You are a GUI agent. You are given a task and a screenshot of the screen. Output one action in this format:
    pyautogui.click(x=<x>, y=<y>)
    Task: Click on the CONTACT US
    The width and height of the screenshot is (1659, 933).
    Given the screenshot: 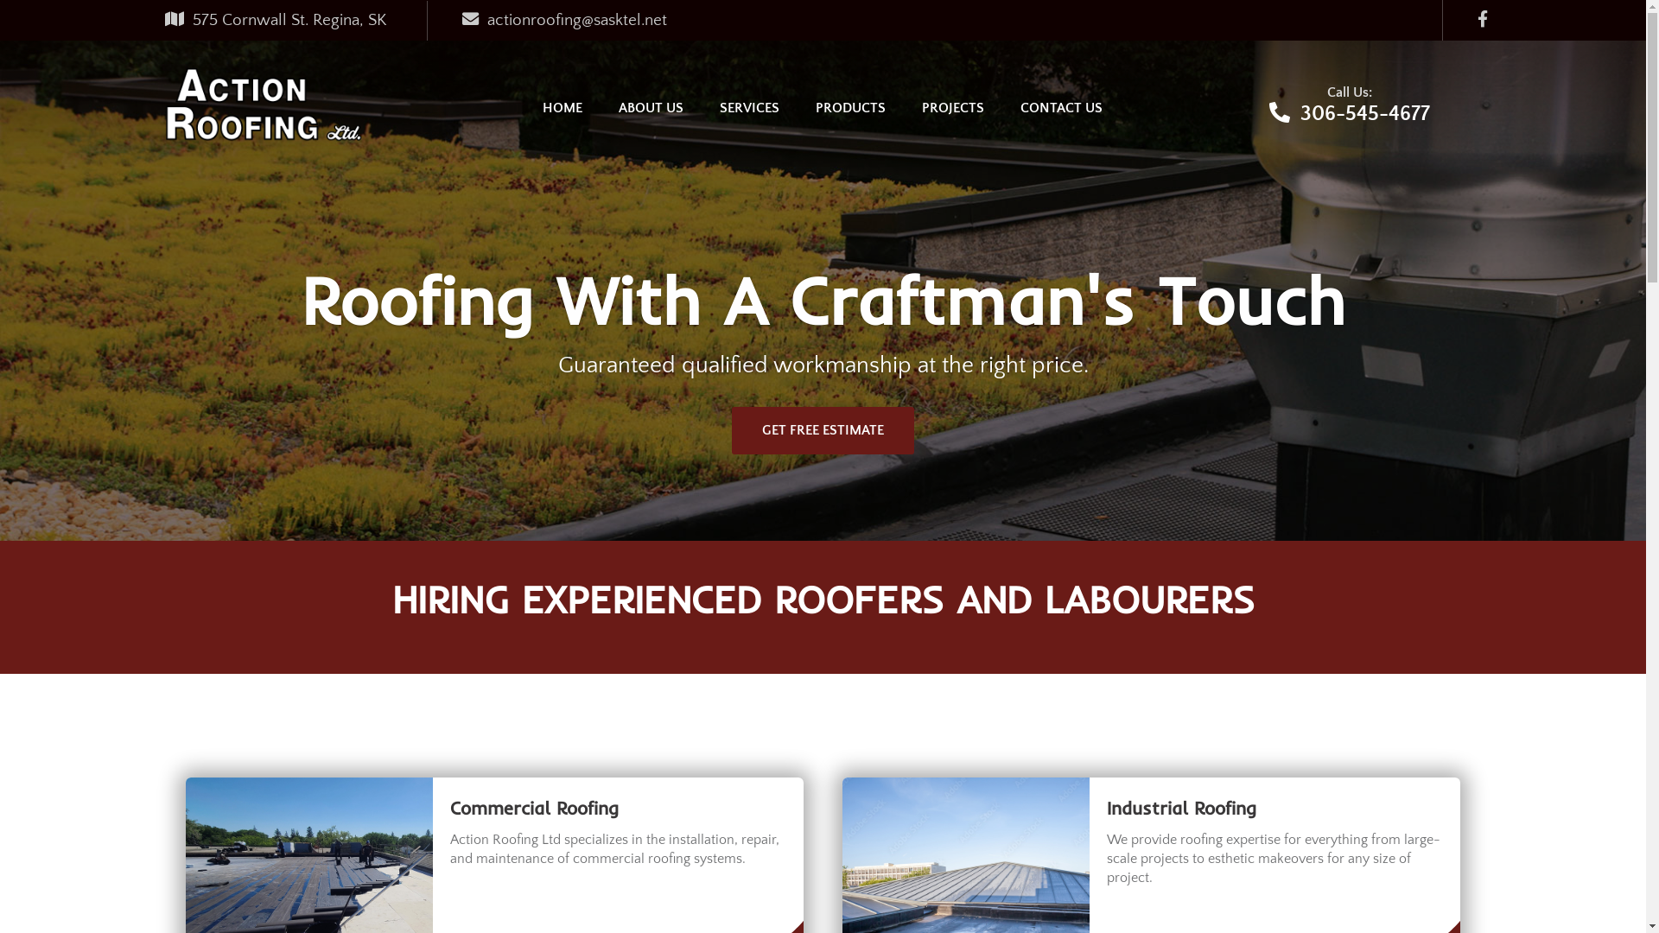 What is the action you would take?
    pyautogui.click(x=1061, y=108)
    